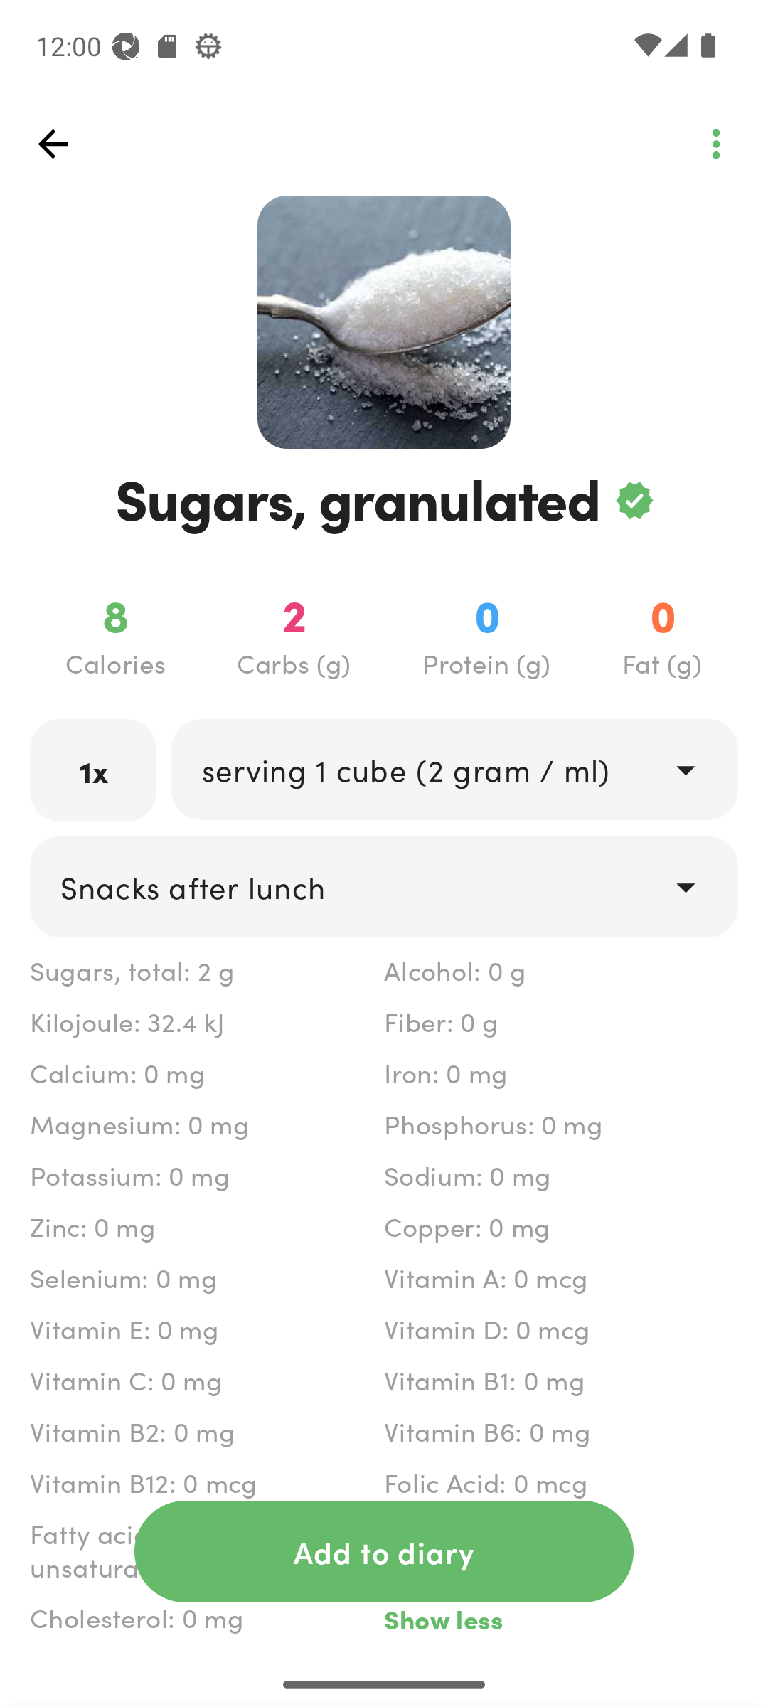 The height and width of the screenshot is (1707, 768). Describe the element at coordinates (93, 770) in the screenshot. I see `1x labeled_edit_text` at that location.